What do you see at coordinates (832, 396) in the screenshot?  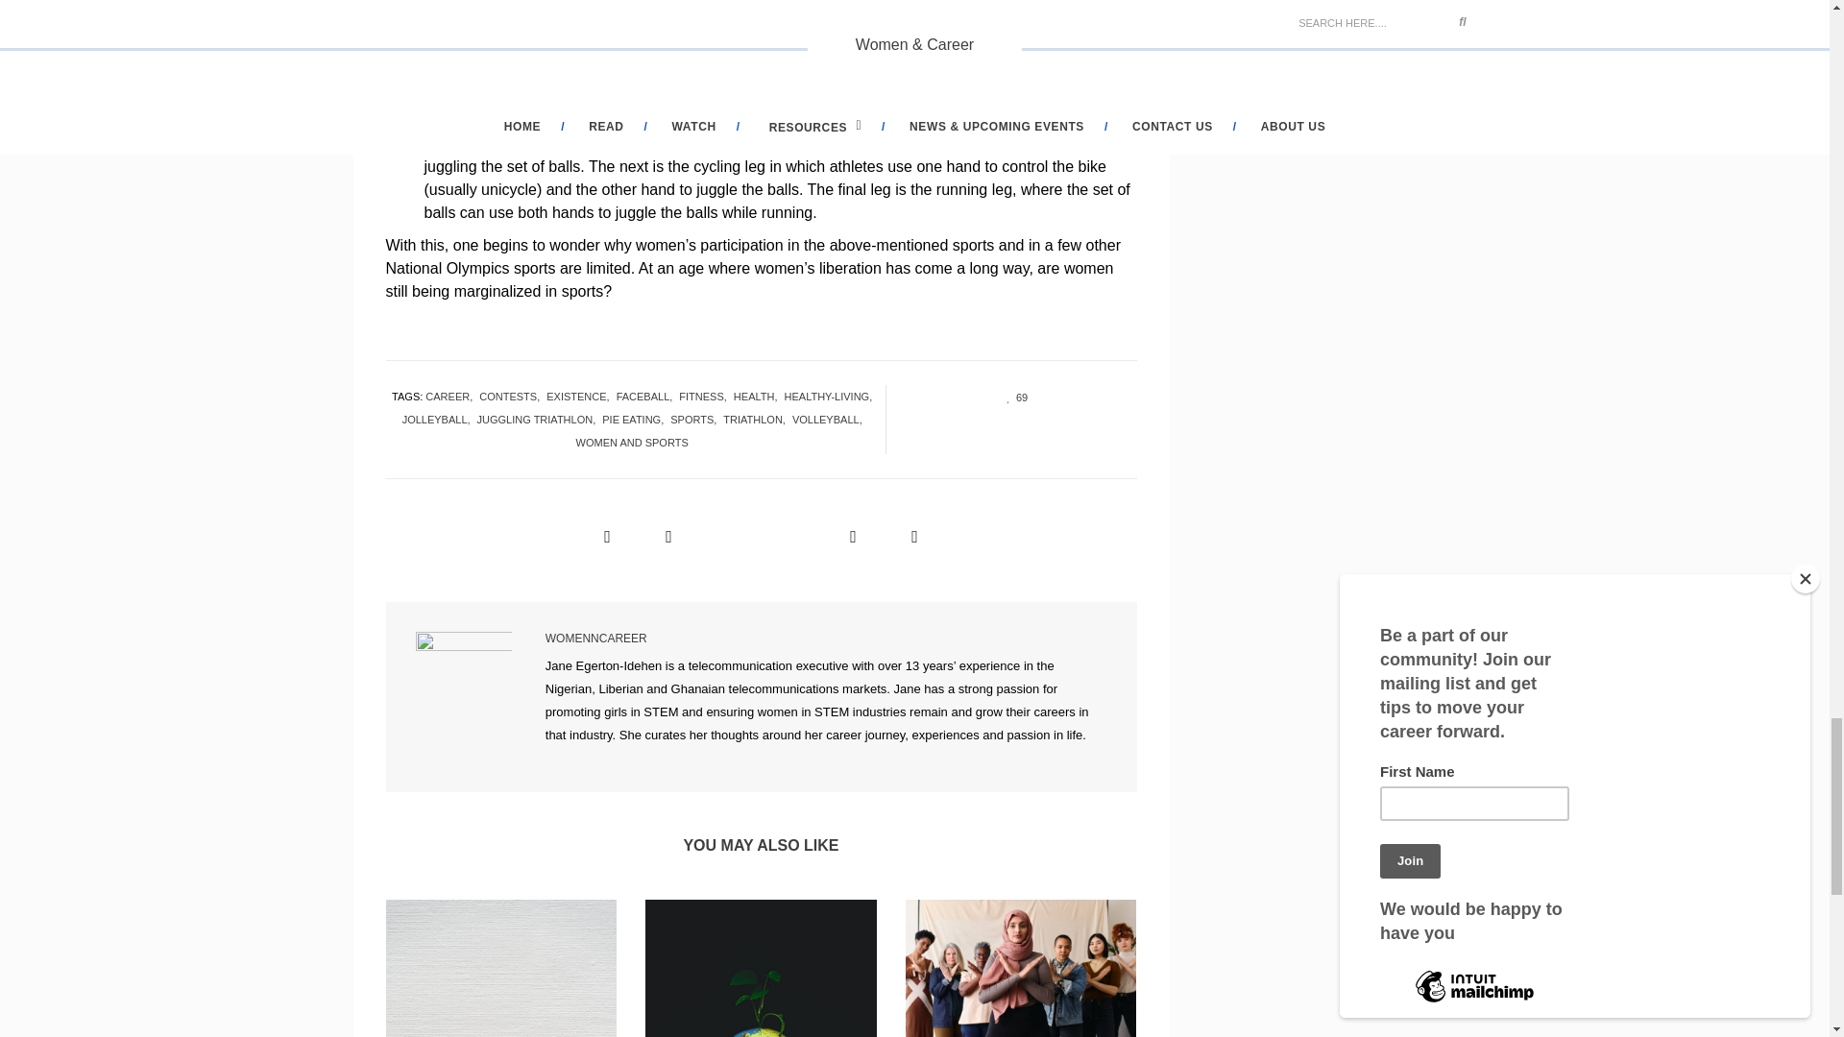 I see `HEALTHY-LIVING` at bounding box center [832, 396].